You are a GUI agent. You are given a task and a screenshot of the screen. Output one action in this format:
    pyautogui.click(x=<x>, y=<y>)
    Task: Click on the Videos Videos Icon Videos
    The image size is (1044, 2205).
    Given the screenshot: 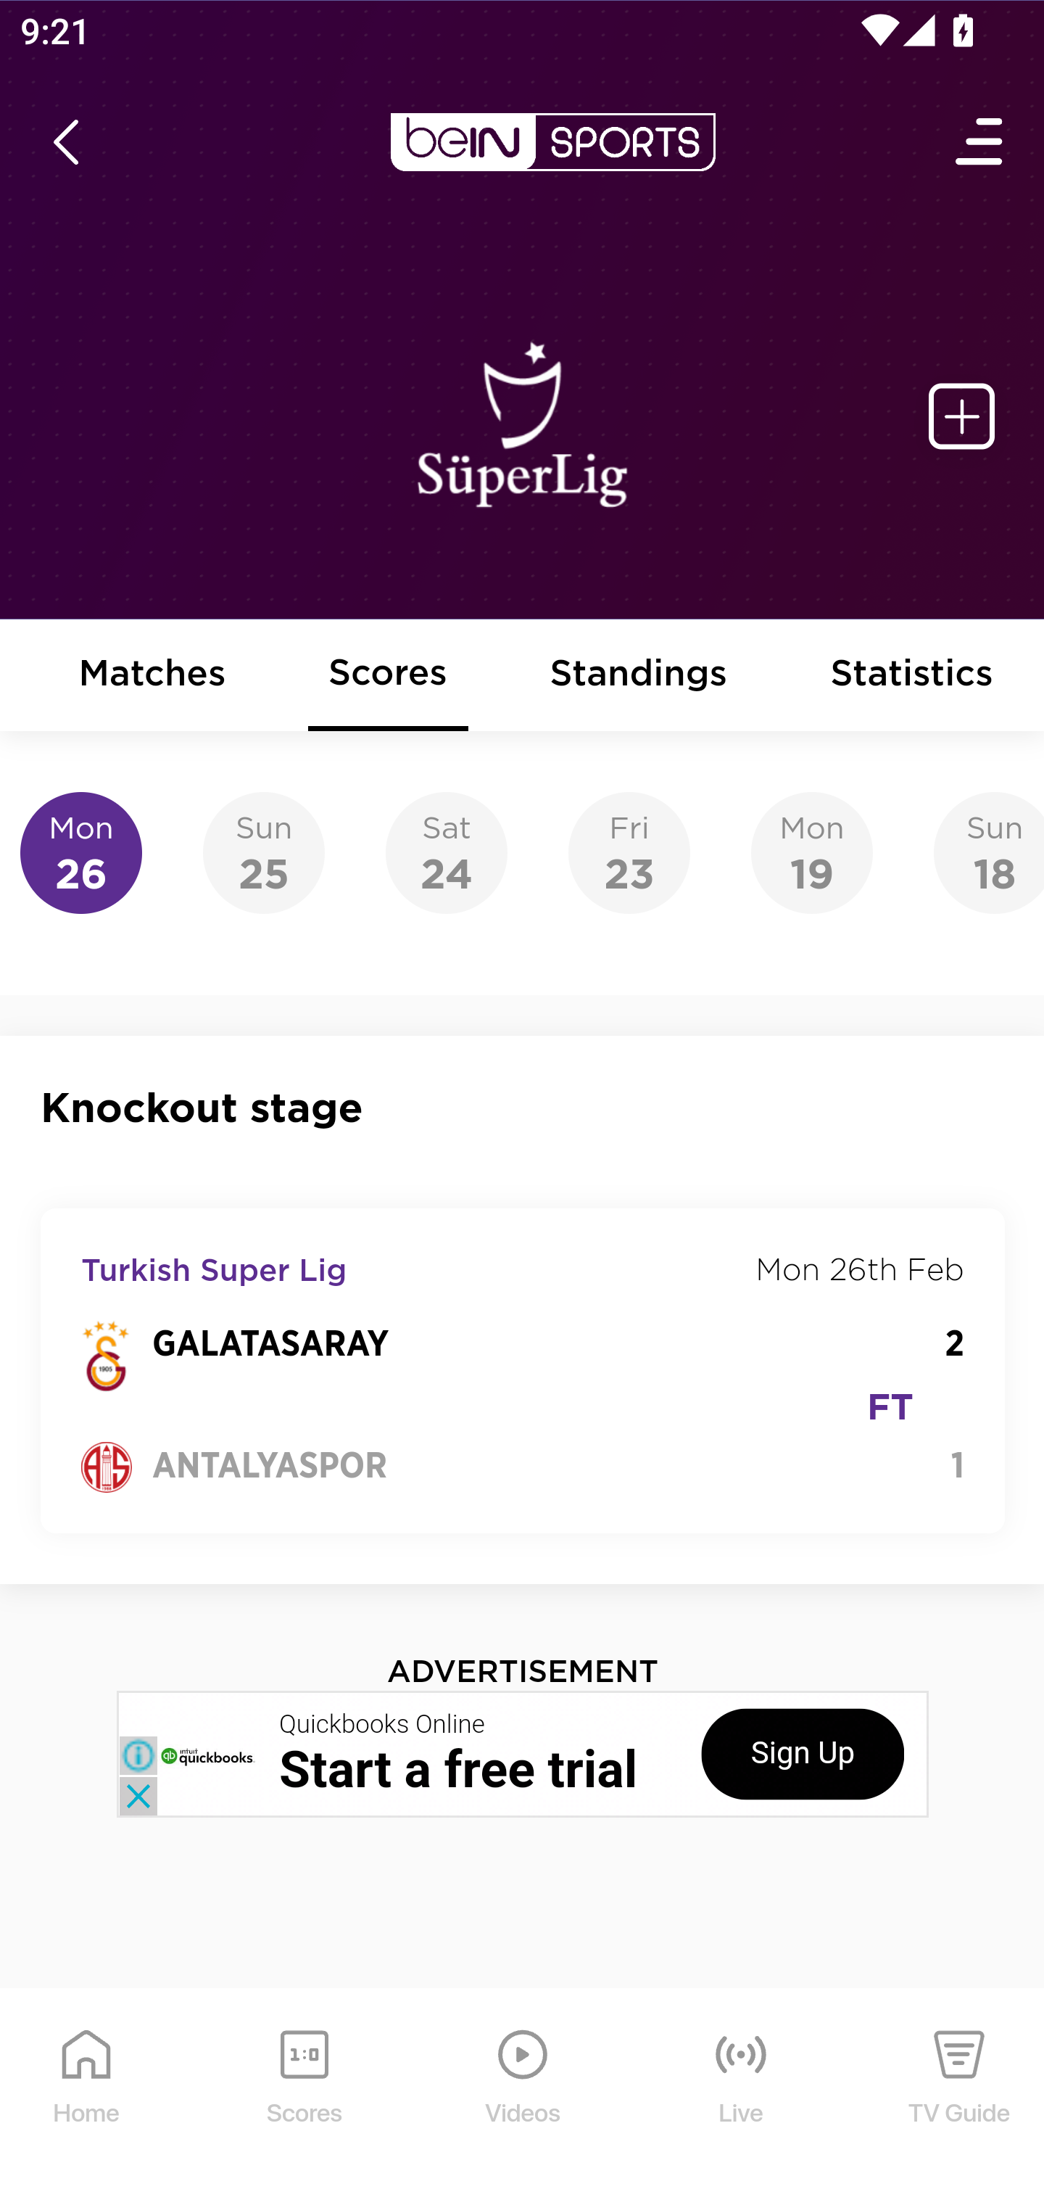 What is the action you would take?
    pyautogui.click(x=523, y=2098)
    